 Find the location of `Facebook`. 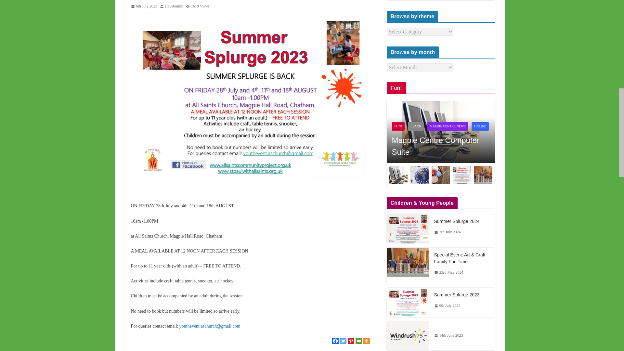

Facebook is located at coordinates (335, 341).